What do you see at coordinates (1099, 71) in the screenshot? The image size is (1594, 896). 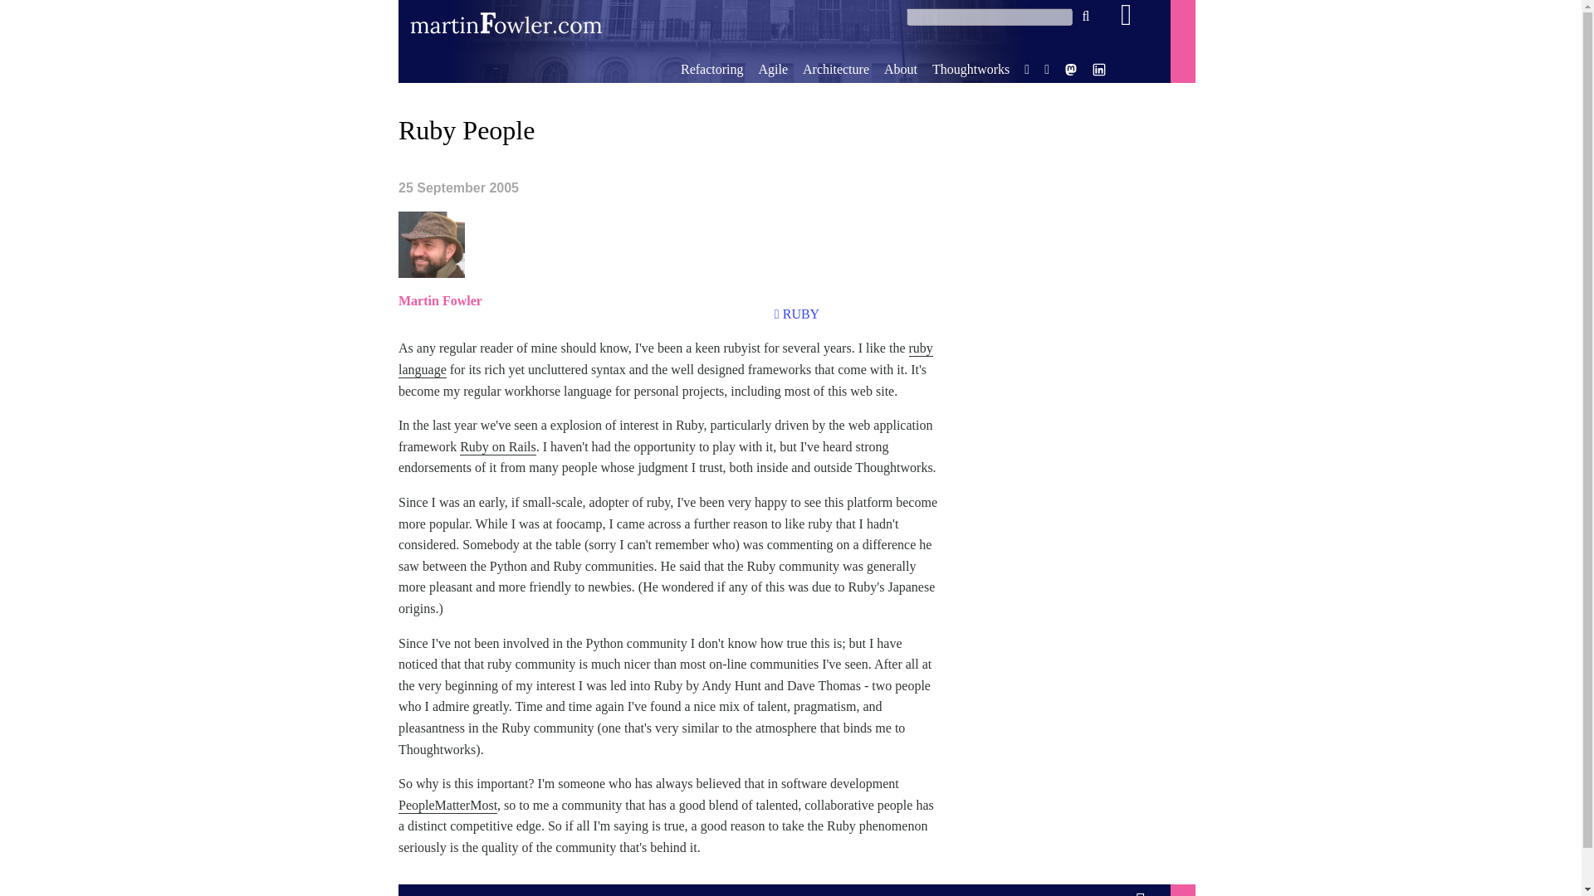 I see `LinkedIn` at bounding box center [1099, 71].